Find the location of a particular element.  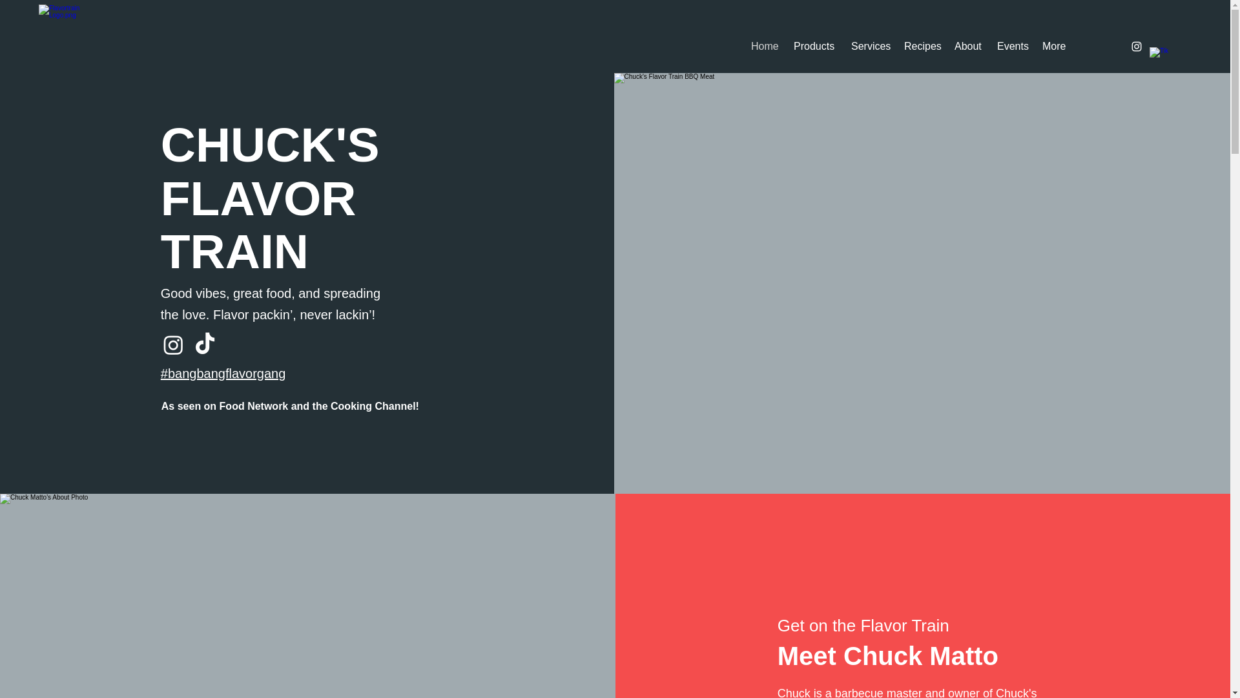

Recipes is located at coordinates (923, 47).